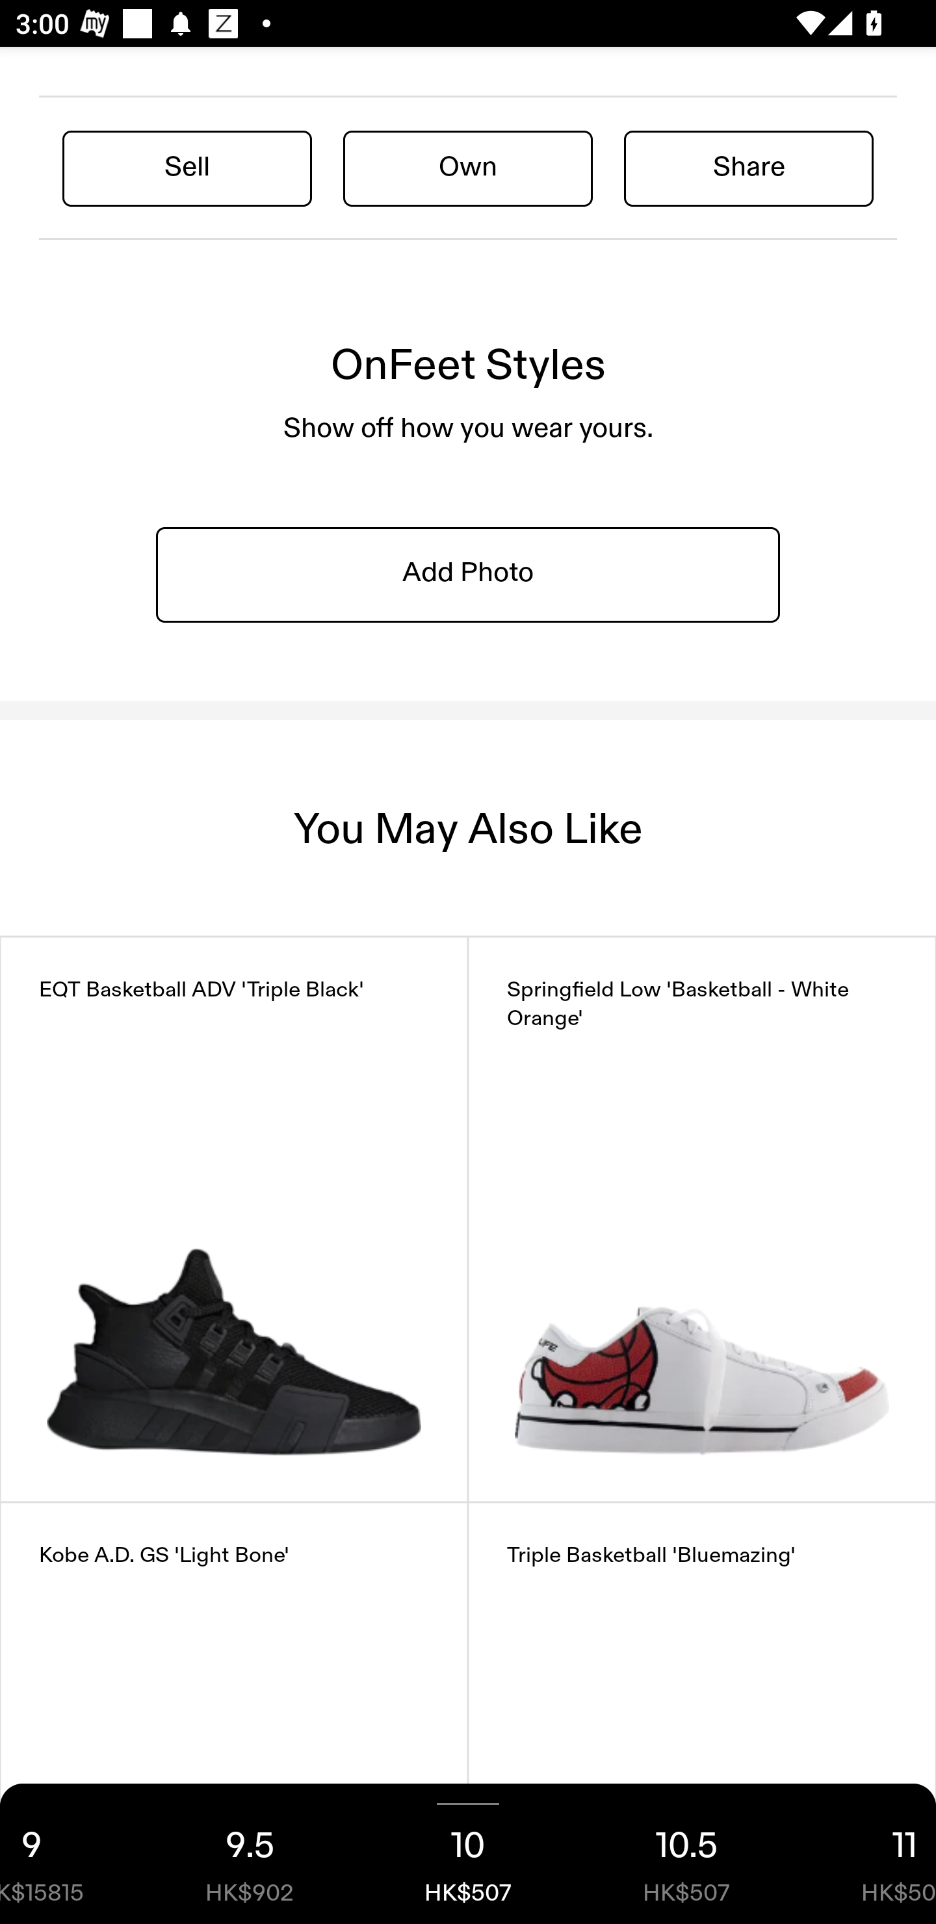  Describe the element at coordinates (468, 167) in the screenshot. I see `Own` at that location.